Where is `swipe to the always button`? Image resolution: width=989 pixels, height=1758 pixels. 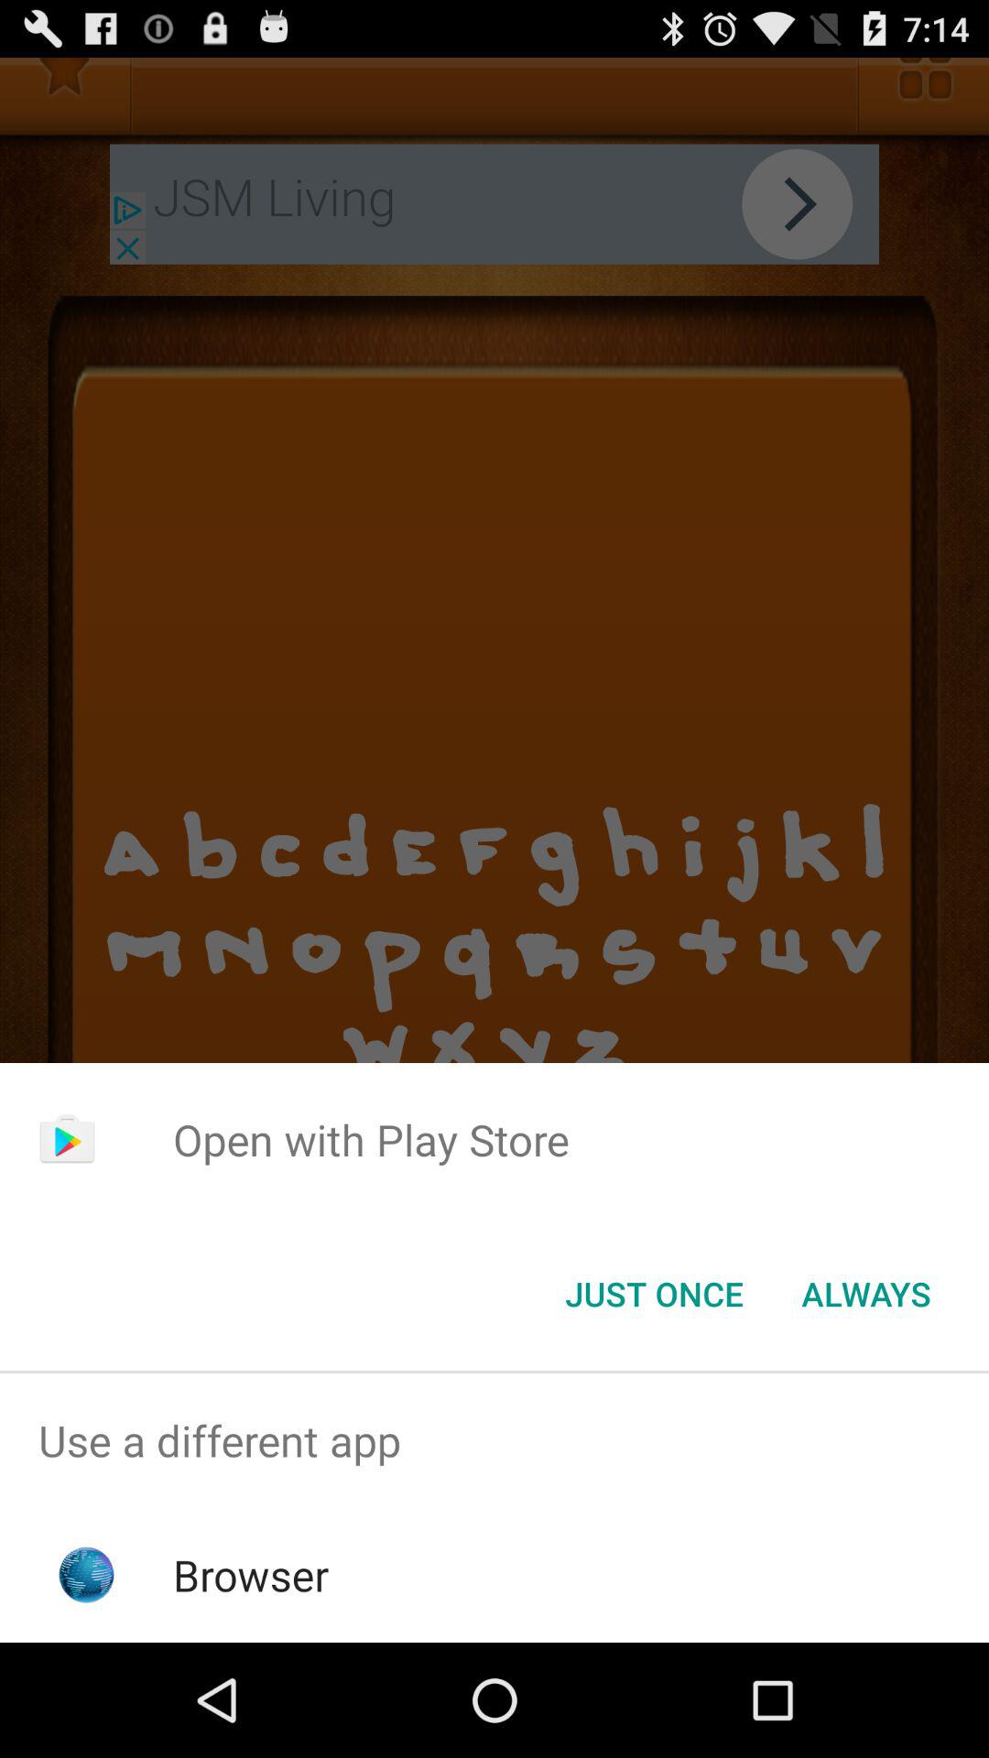
swipe to the always button is located at coordinates (866, 1294).